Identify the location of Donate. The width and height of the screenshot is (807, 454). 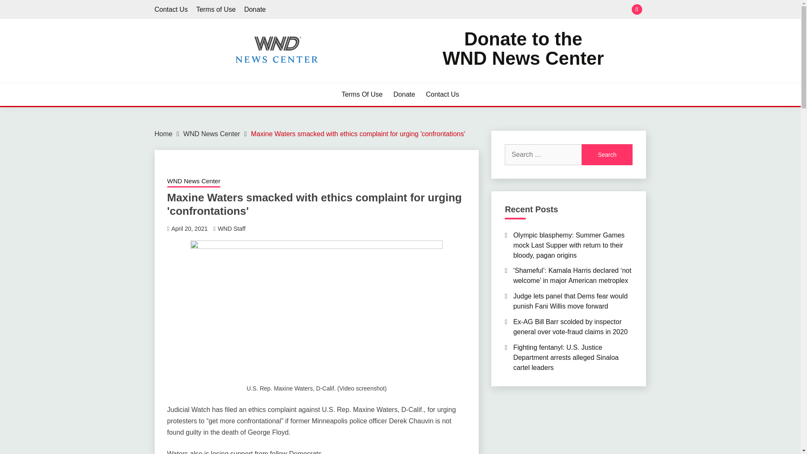
(607, 155).